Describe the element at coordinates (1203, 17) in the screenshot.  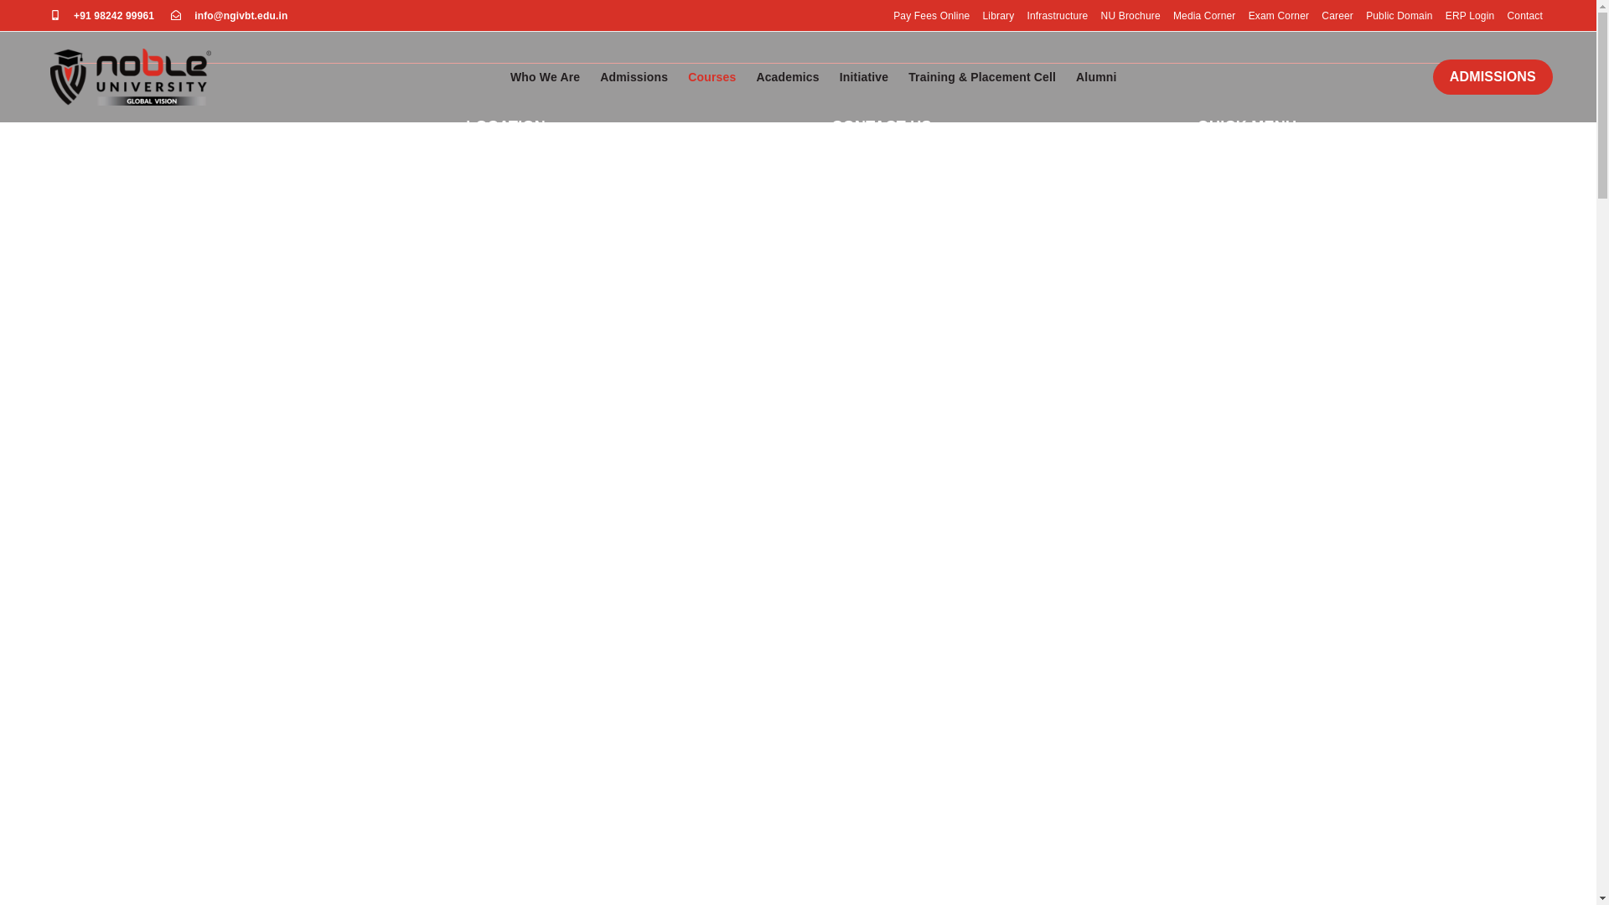
I see `Media Corner` at that location.